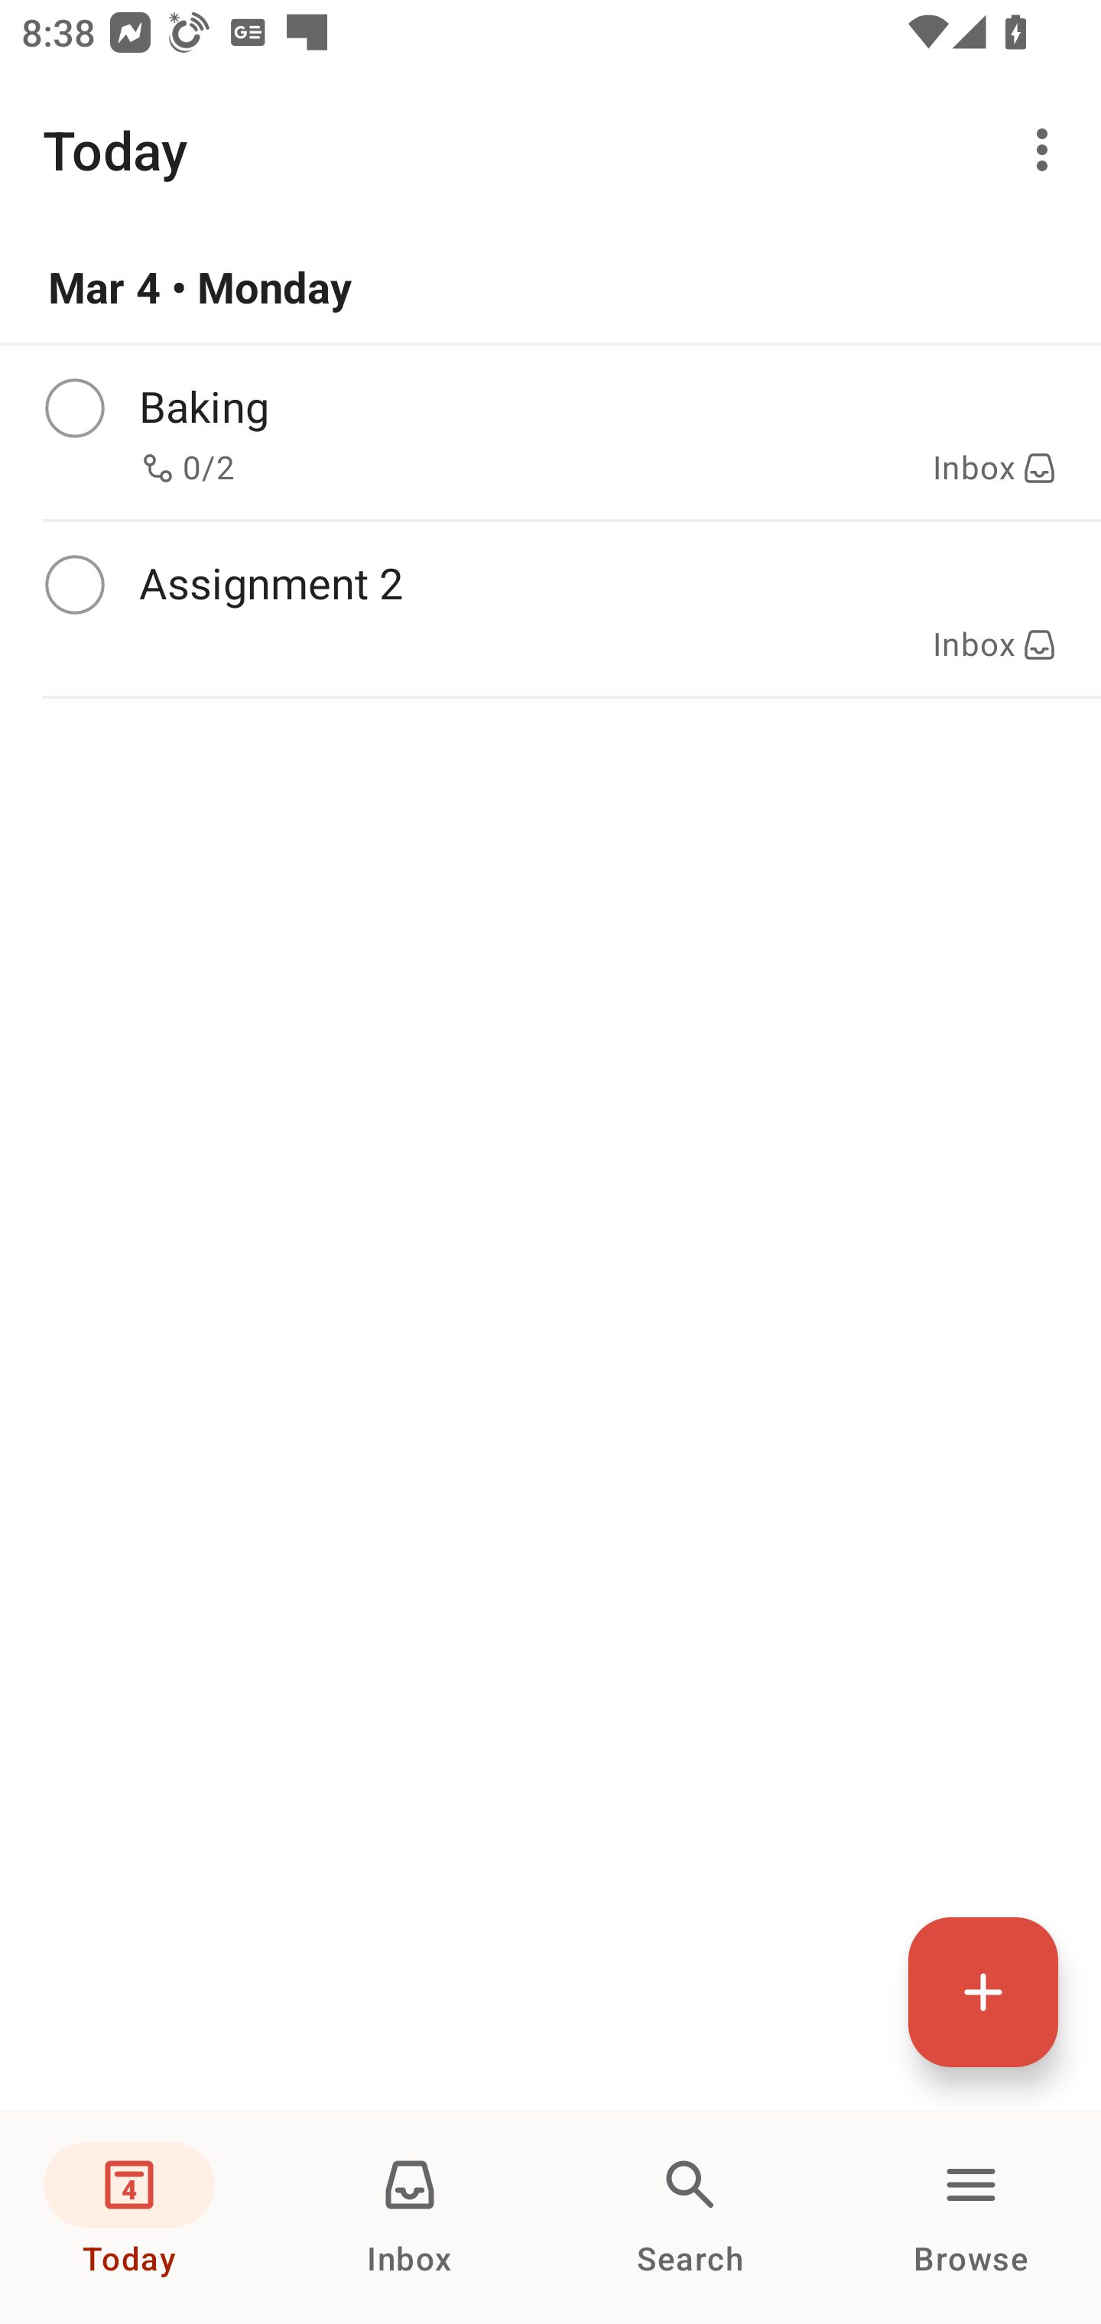 This screenshot has width=1101, height=2324. Describe the element at coordinates (1047, 150) in the screenshot. I see `More options` at that location.